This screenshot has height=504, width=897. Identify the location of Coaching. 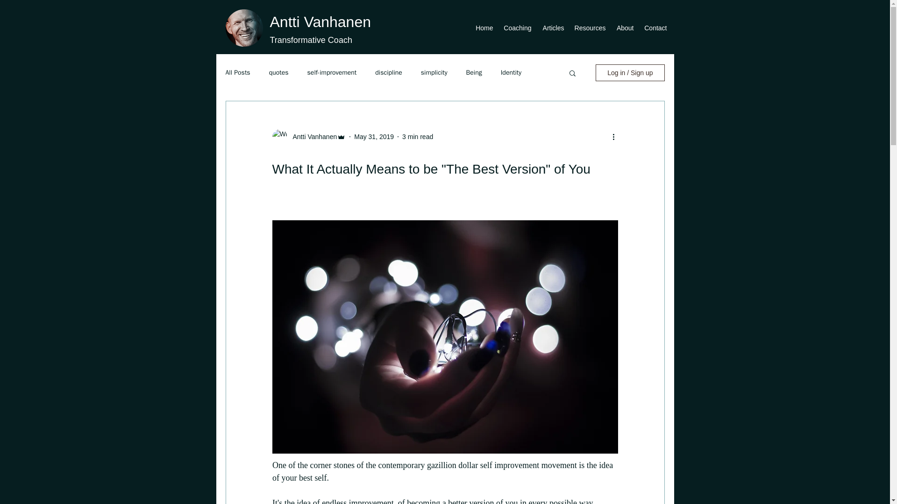
(517, 28).